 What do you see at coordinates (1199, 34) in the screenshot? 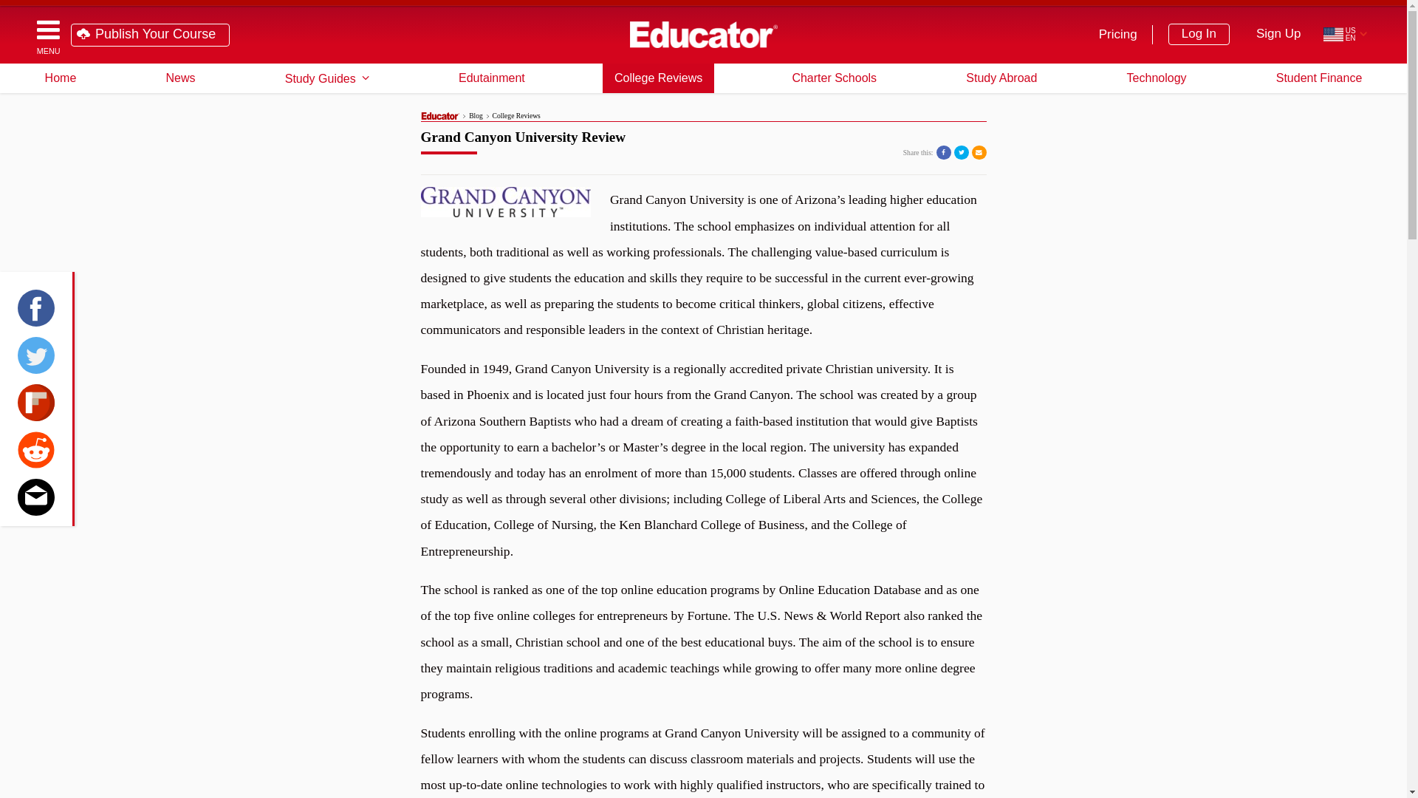
I see `Log In` at bounding box center [1199, 34].